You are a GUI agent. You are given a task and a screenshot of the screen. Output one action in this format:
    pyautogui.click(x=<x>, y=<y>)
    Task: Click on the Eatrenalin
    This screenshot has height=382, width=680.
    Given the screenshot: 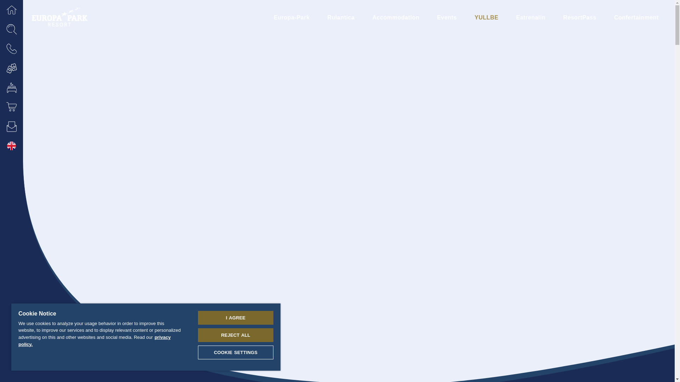 What is the action you would take?
    pyautogui.click(x=531, y=18)
    